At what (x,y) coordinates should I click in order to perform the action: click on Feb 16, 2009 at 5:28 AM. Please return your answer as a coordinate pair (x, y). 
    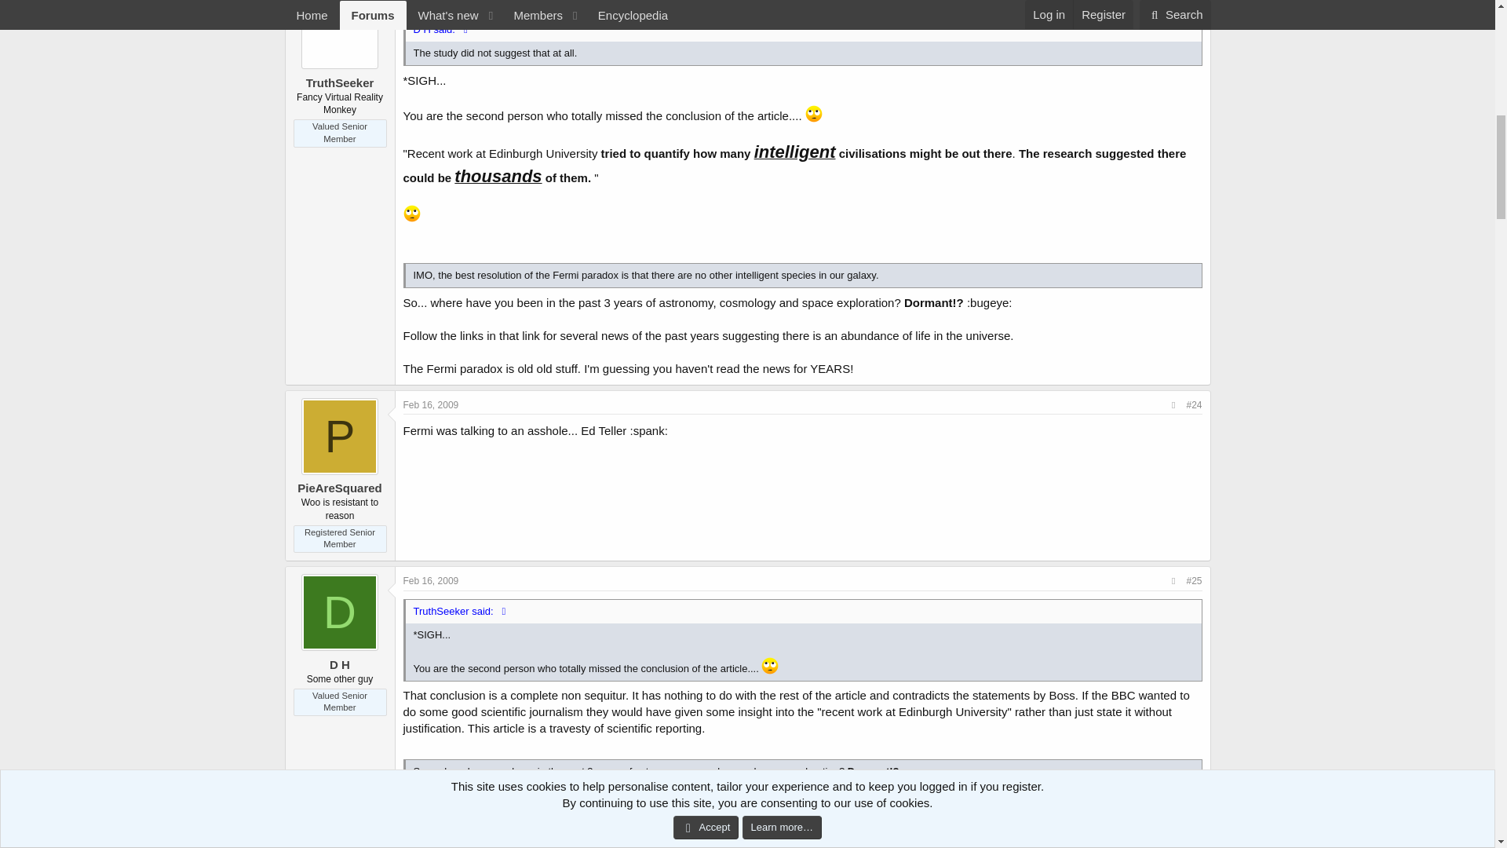
    Looking at the image, I should click on (432, 581).